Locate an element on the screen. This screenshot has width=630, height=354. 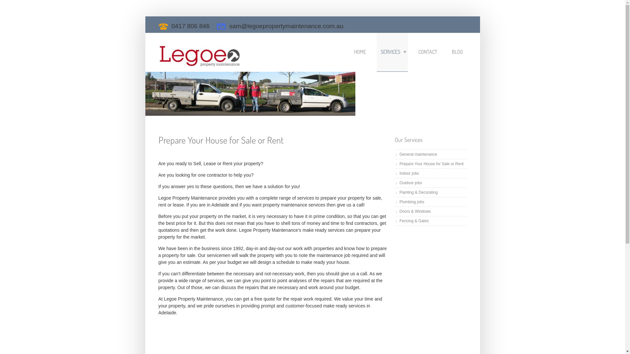
prepare your property for sale is located at coordinates (351, 198).